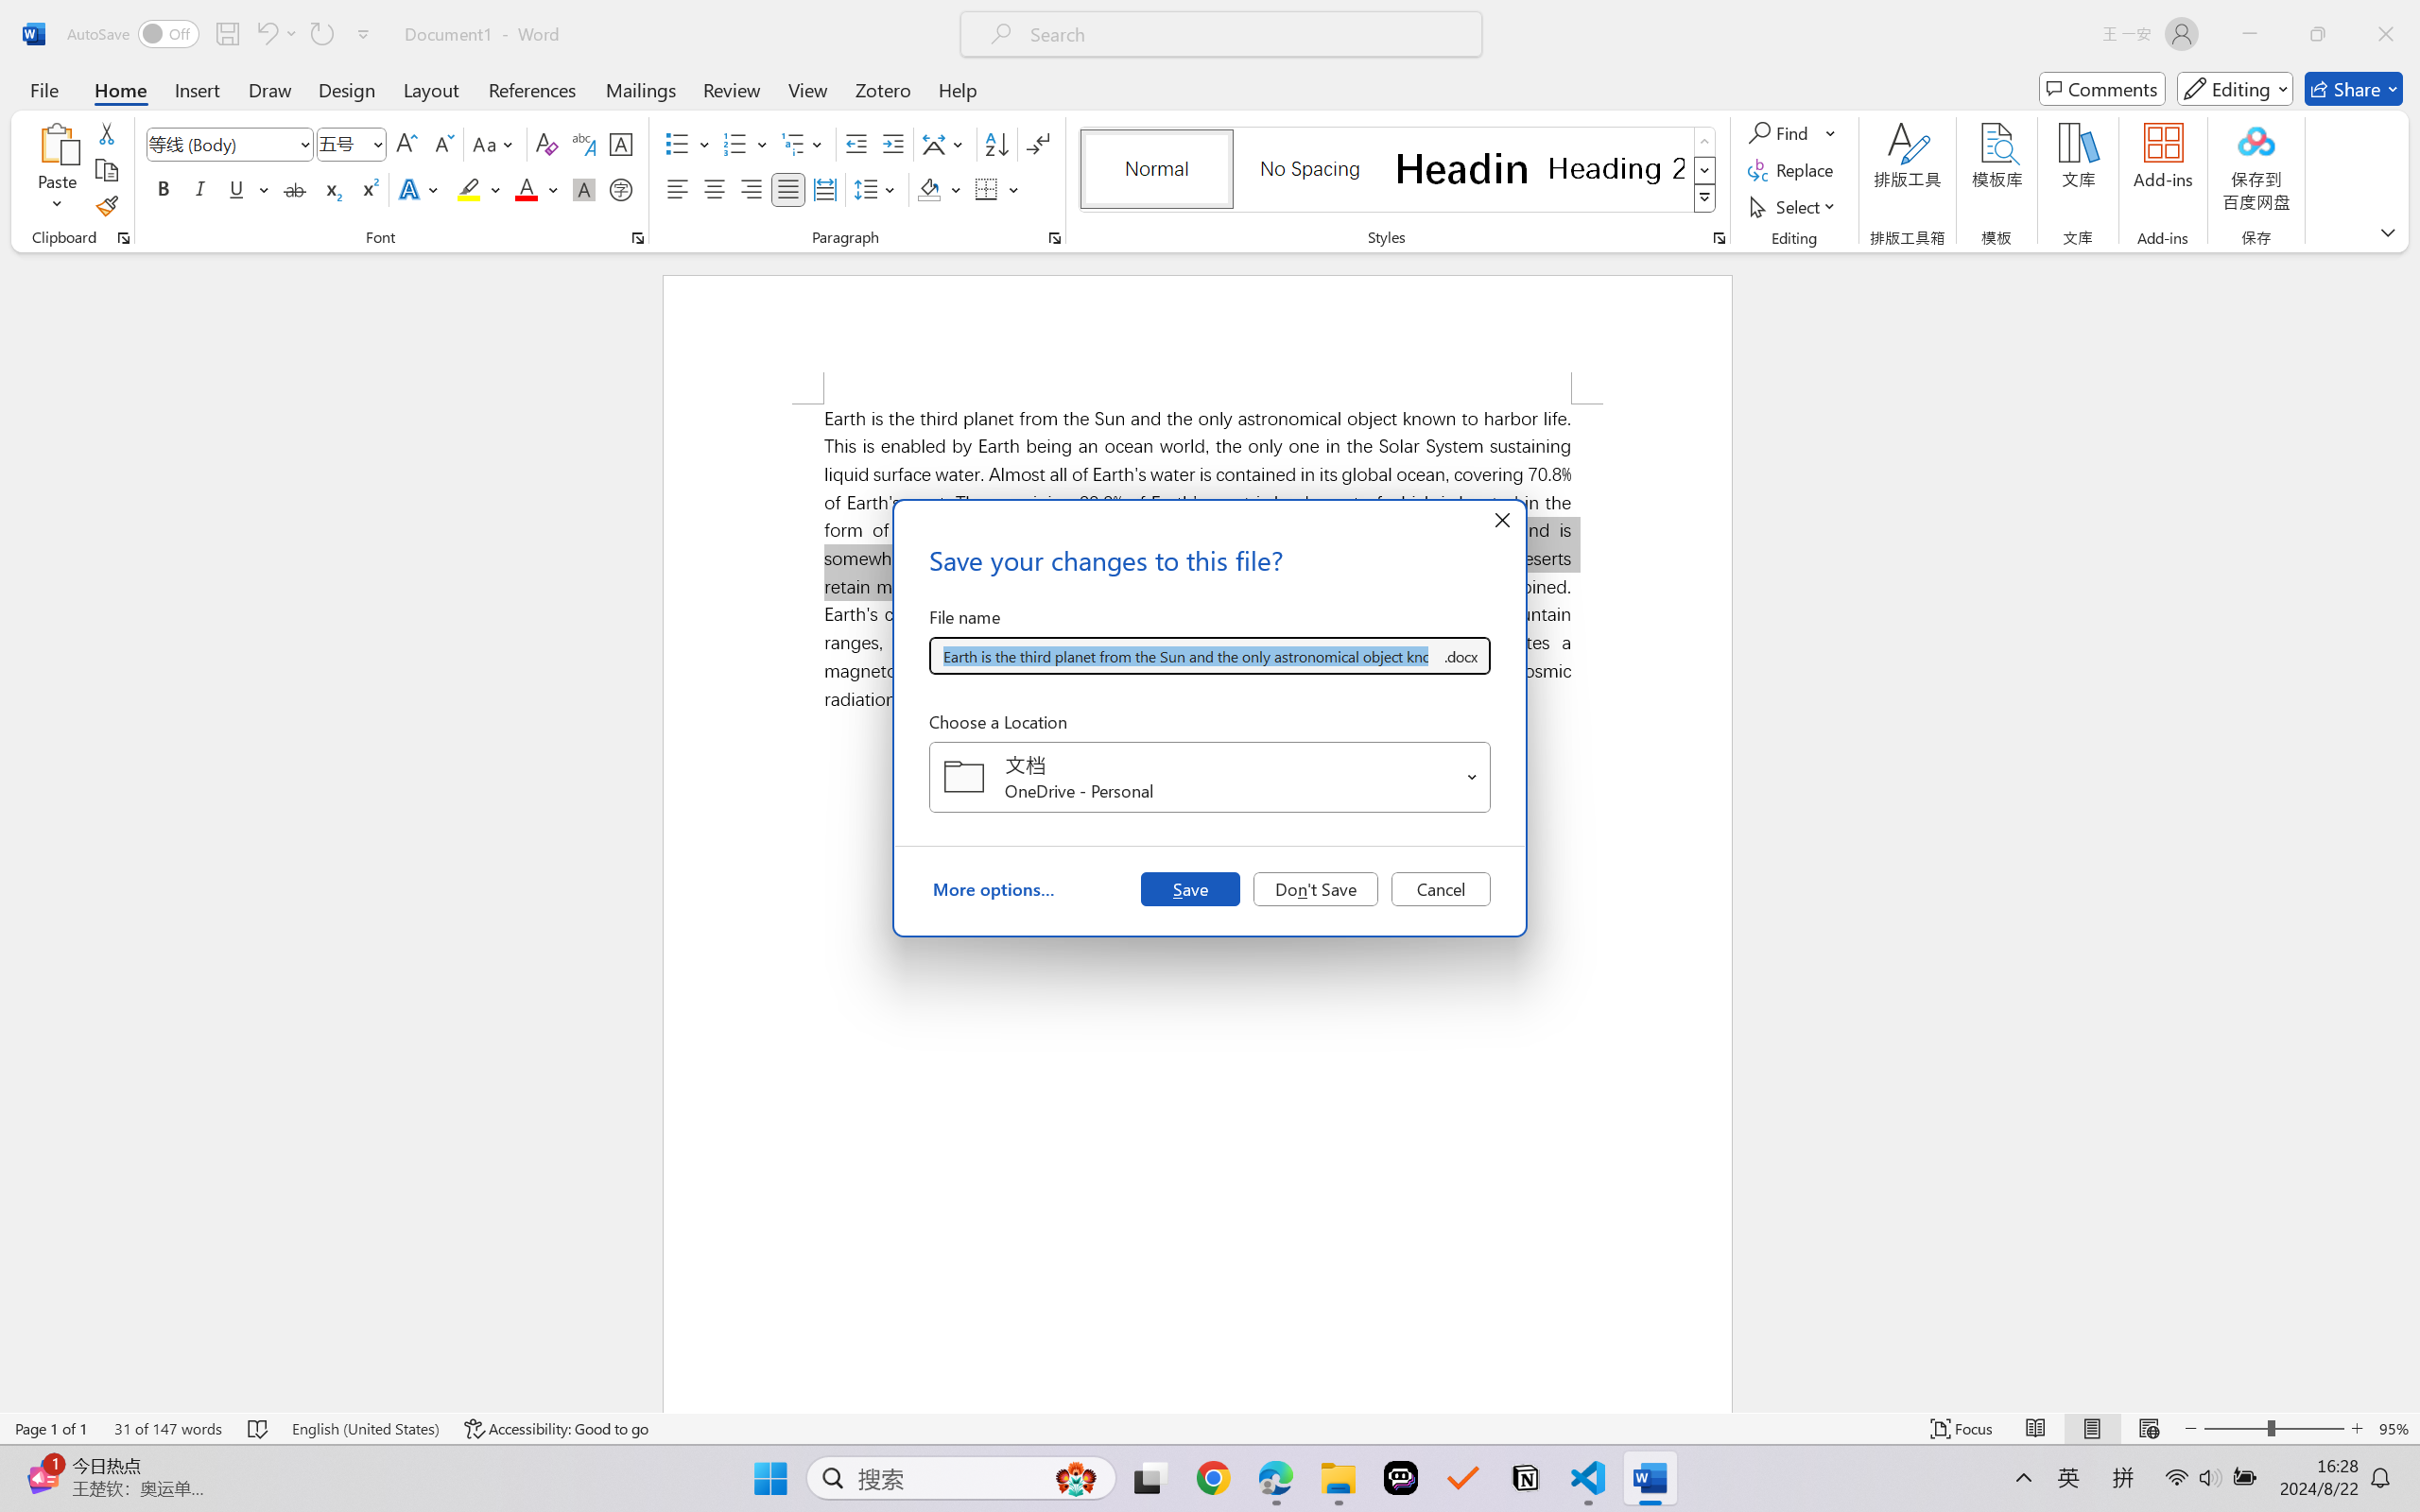 This screenshot has width=2420, height=1512. What do you see at coordinates (2408, 832) in the screenshot?
I see `Class: NetUIScrollBar` at bounding box center [2408, 832].